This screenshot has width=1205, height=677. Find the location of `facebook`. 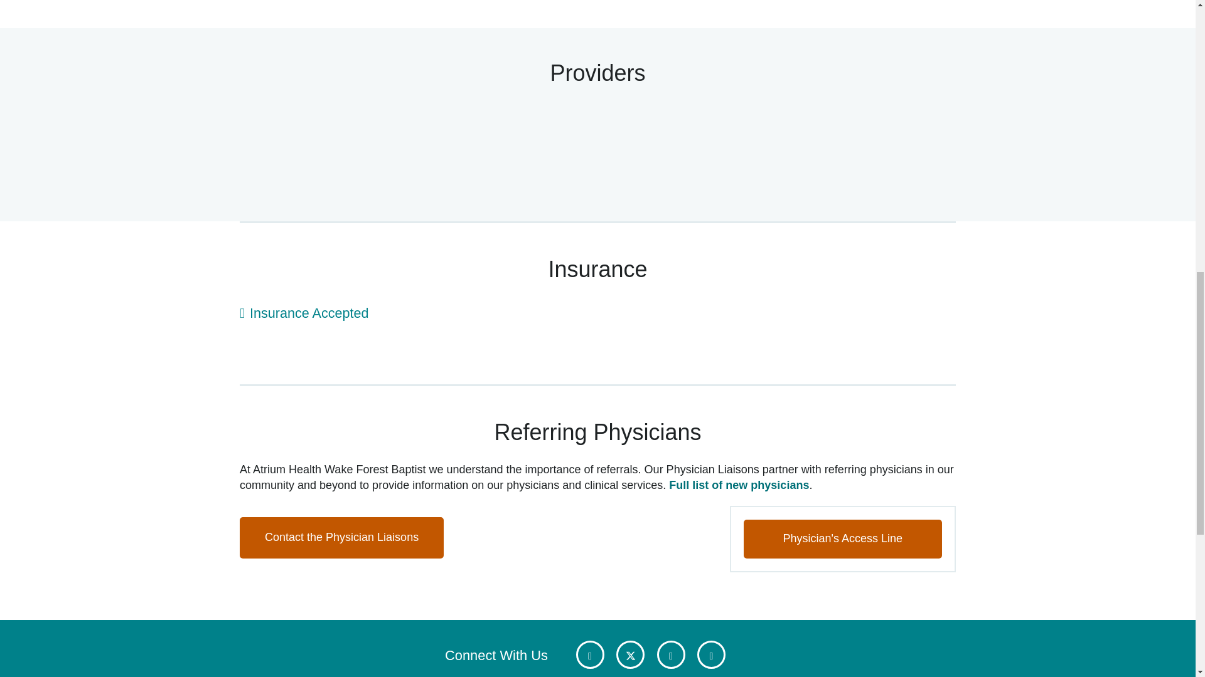

facebook is located at coordinates (590, 654).